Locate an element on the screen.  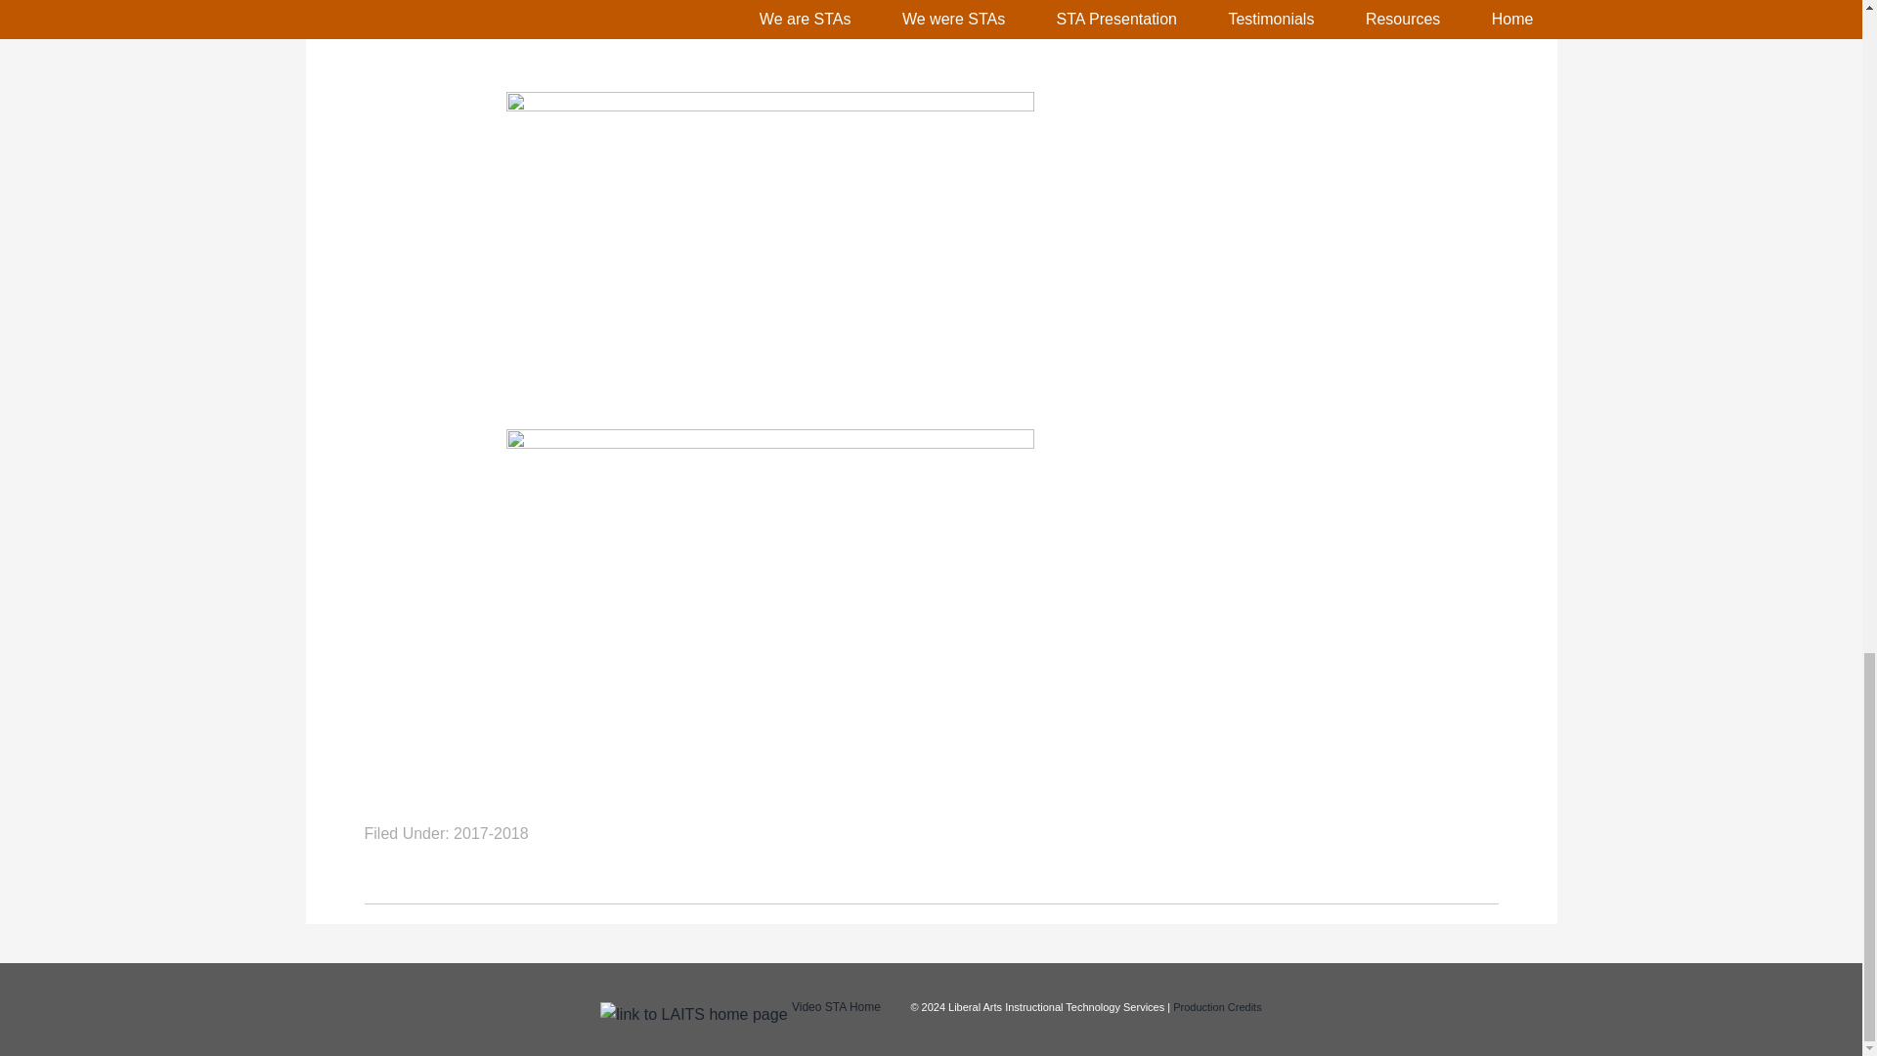
2017-2018 is located at coordinates (491, 833).